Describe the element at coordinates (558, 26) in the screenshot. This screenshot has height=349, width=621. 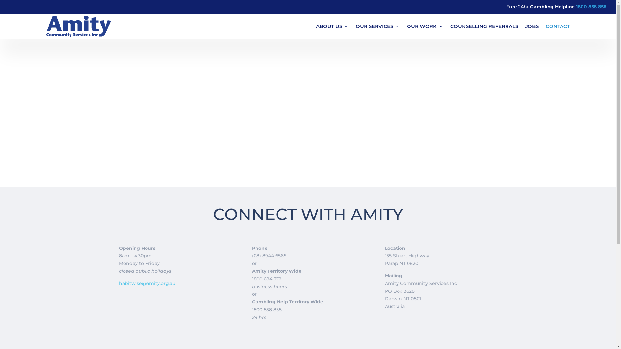
I see `CONTACT` at that location.